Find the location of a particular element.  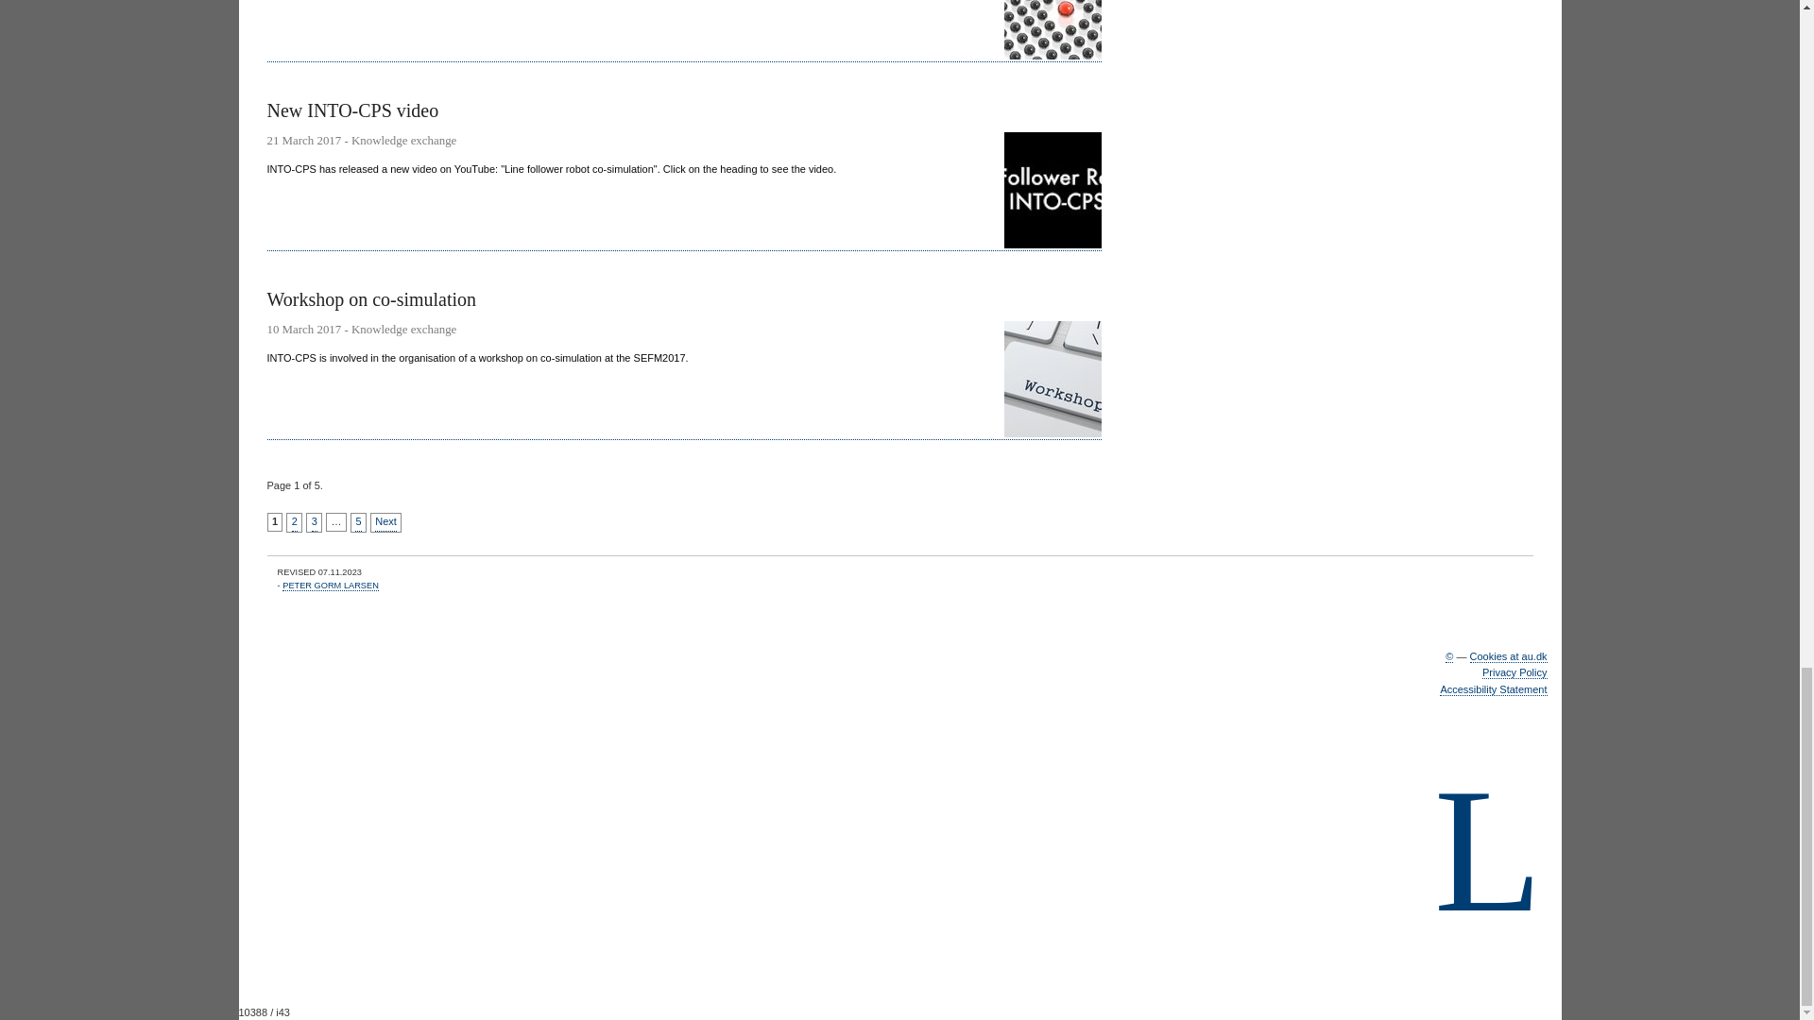

PETER GORM LARSEN is located at coordinates (331, 586).